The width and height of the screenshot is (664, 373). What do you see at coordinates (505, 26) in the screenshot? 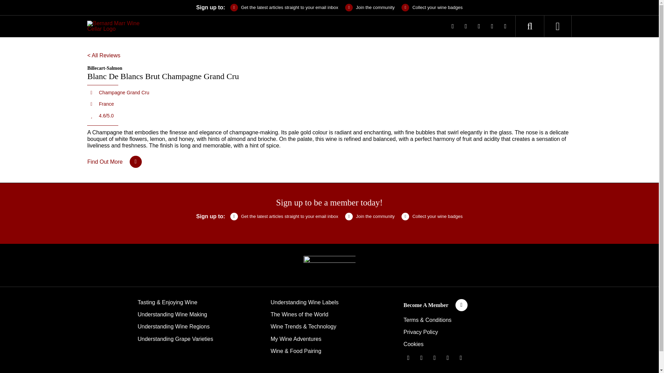
I see `Email` at bounding box center [505, 26].